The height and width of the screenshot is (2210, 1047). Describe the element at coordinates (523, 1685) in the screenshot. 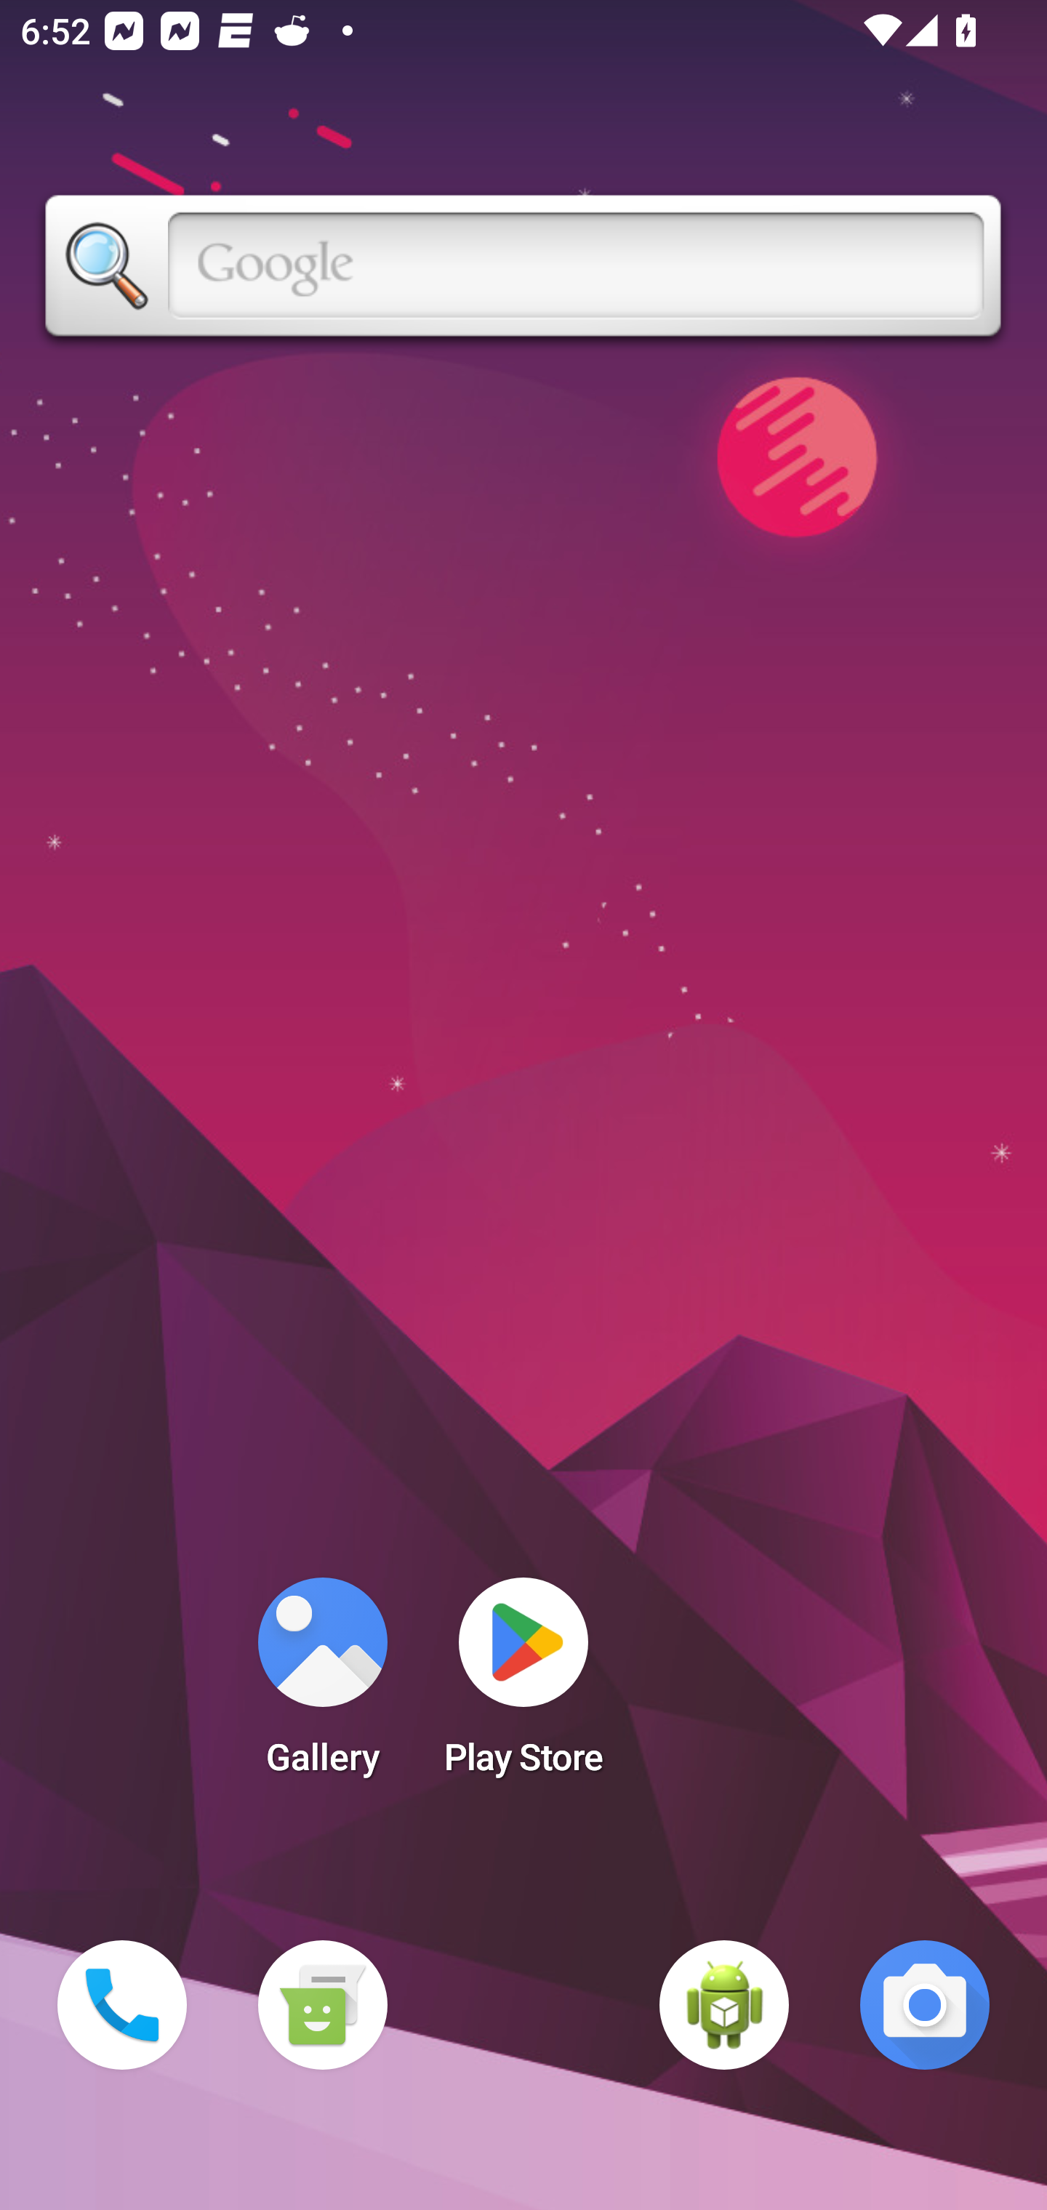

I see `Play Store` at that location.